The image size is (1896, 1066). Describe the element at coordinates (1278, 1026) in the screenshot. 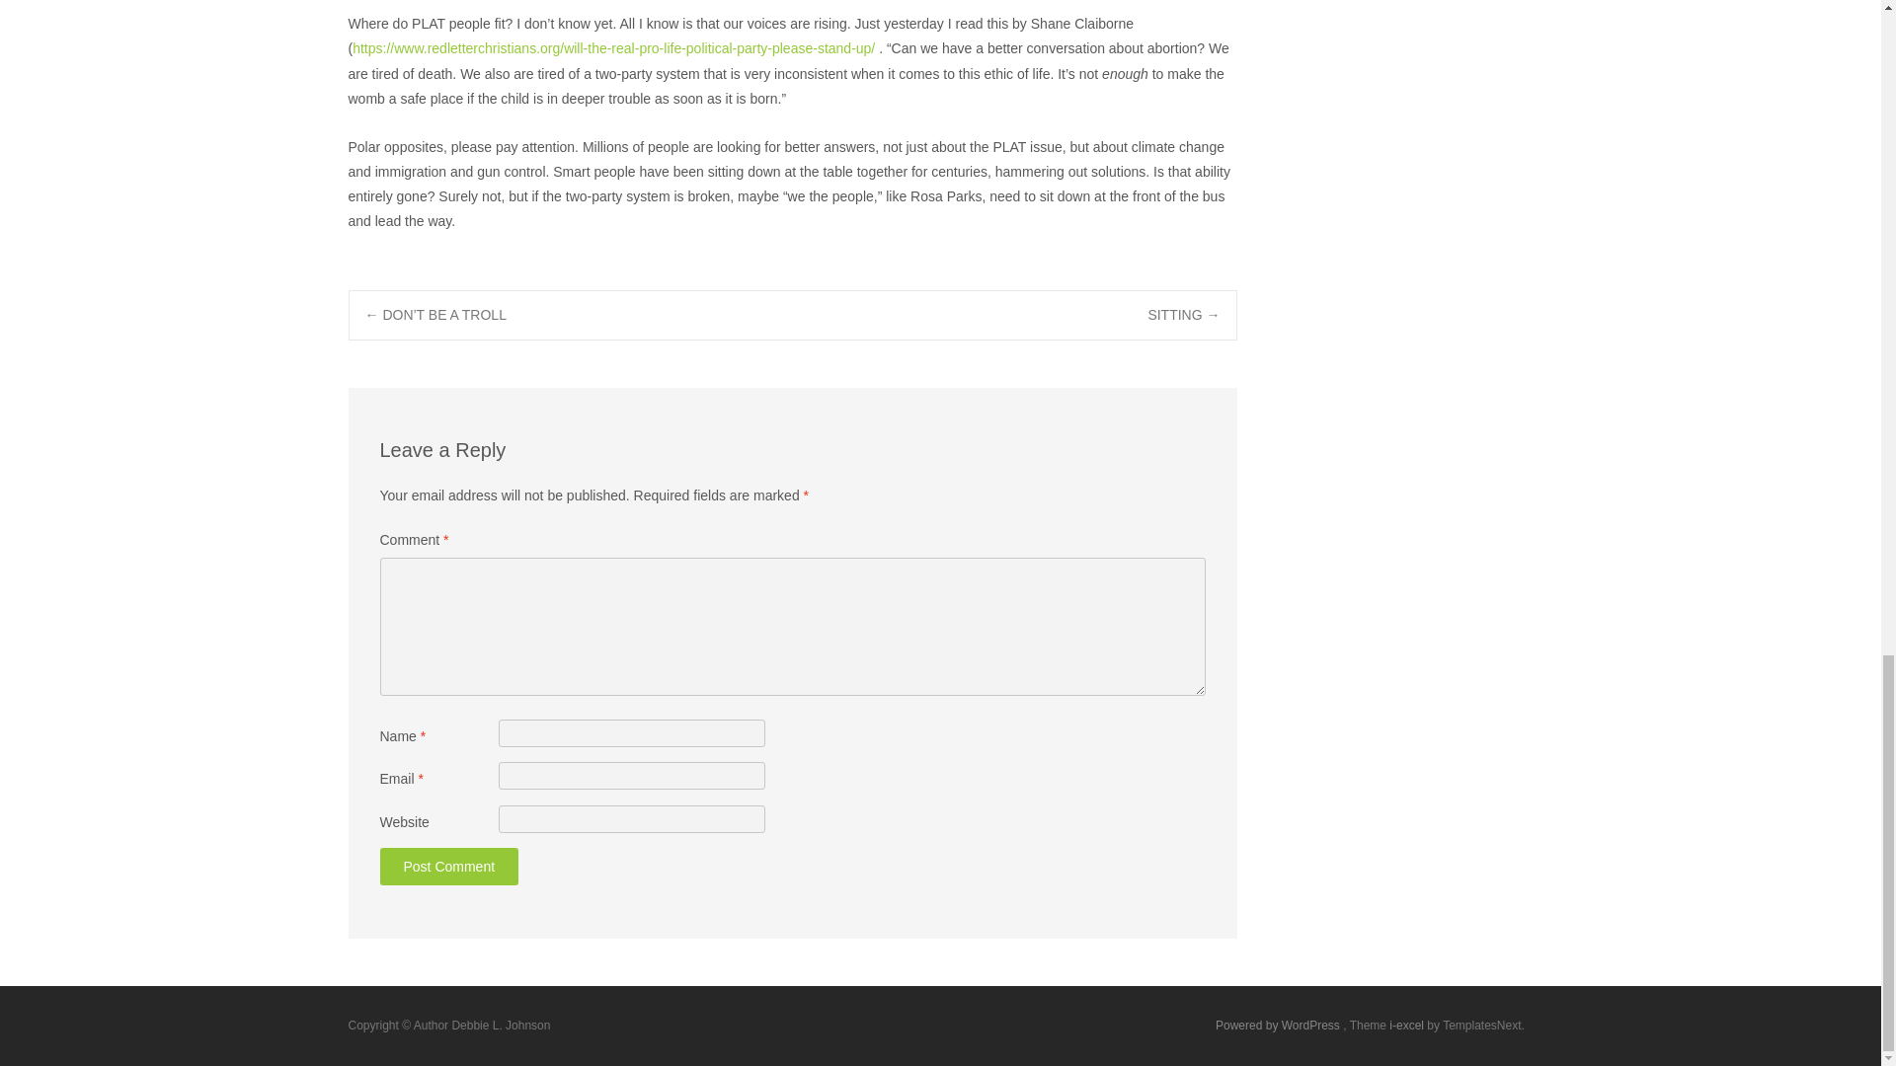

I see `Semantic Personal Publishing Platform` at that location.